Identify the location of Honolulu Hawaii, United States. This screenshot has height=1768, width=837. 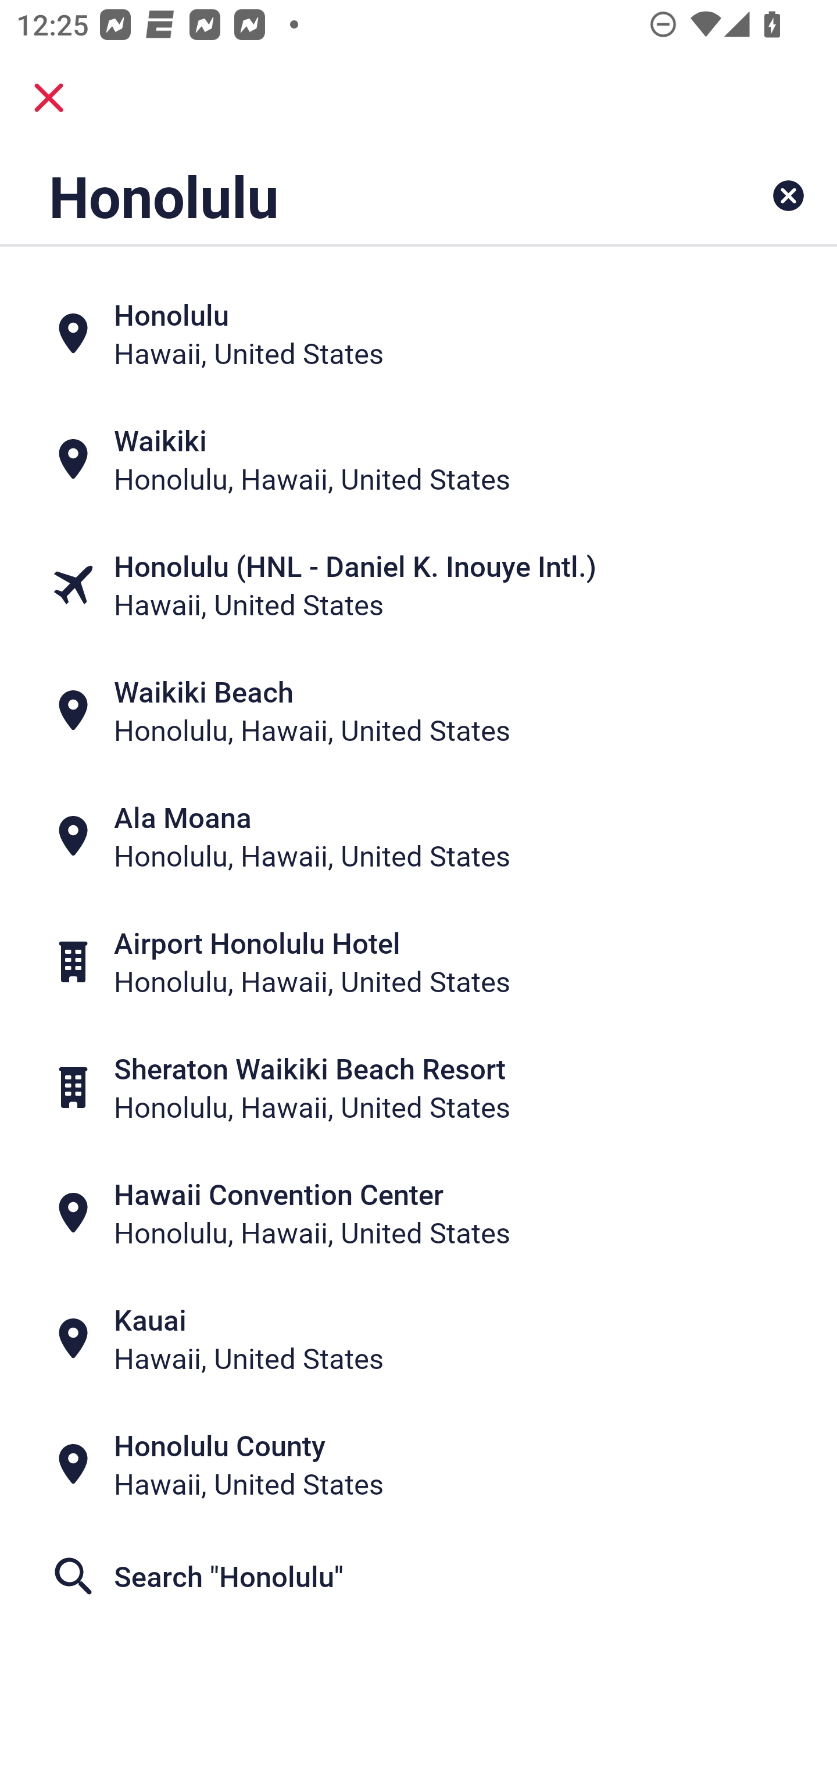
(419, 333).